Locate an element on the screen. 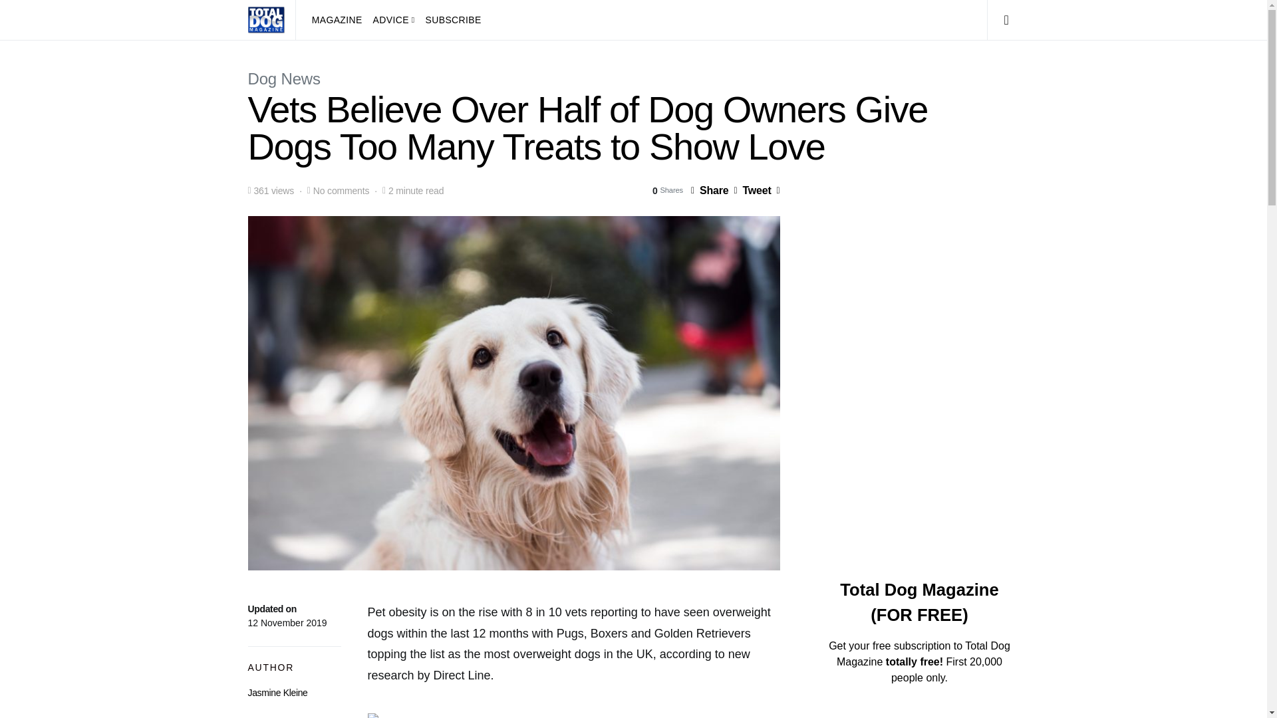 This screenshot has width=1277, height=718. SUBSCRIBE is located at coordinates (450, 20).